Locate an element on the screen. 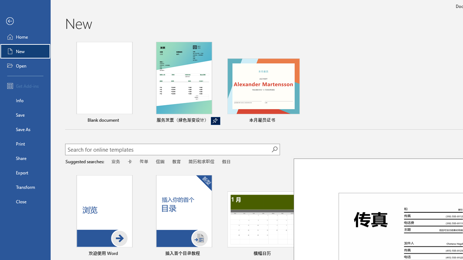  Info is located at coordinates (25, 100).